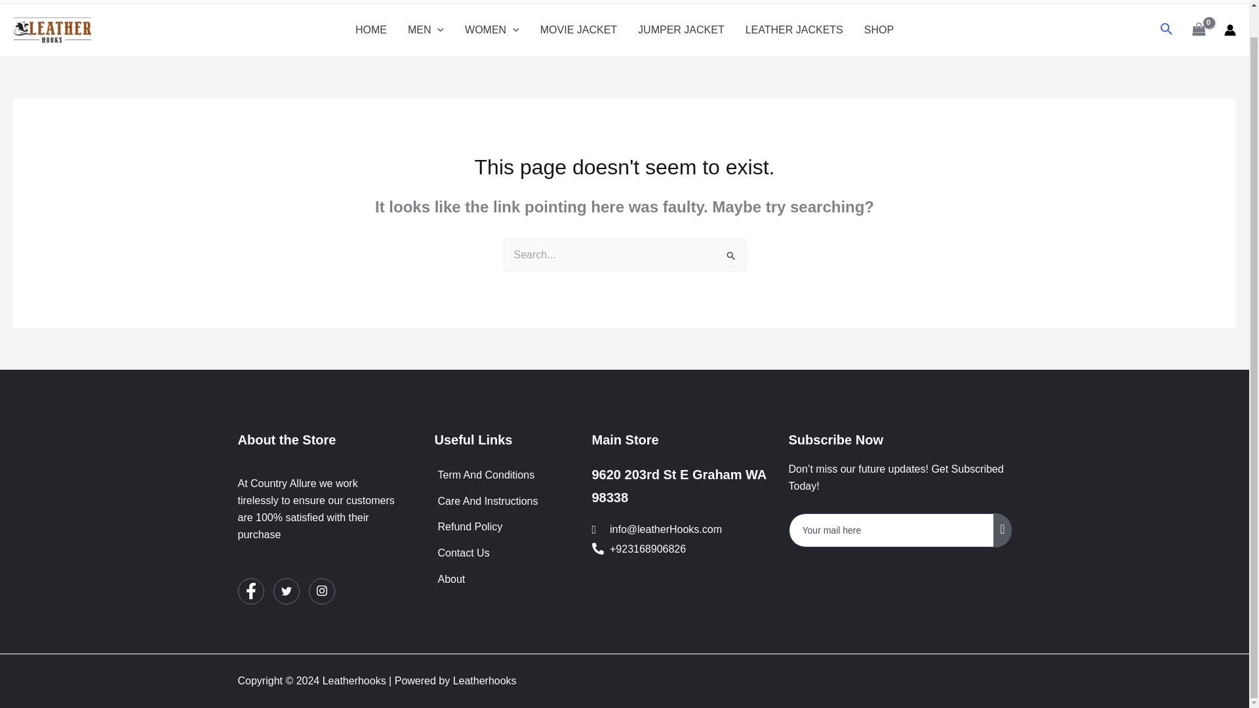 Image resolution: width=1259 pixels, height=708 pixels. Describe the element at coordinates (371, 30) in the screenshot. I see `HOME` at that location.